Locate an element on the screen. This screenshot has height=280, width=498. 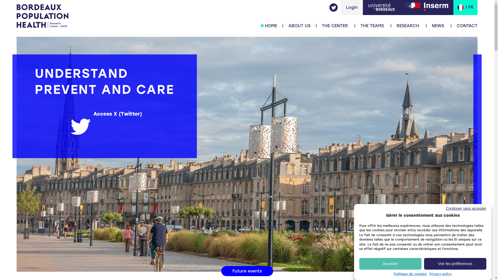
THE CENTER is located at coordinates (335, 26).